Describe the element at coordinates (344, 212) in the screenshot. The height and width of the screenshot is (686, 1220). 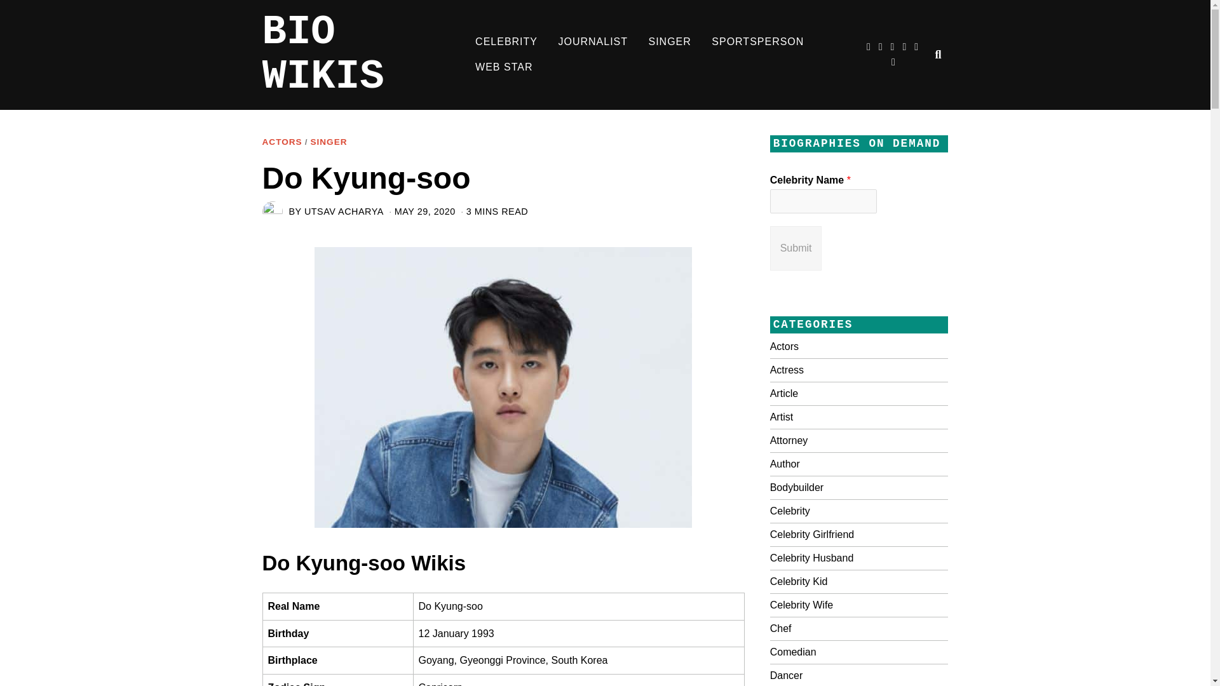
I see `UTSAV ACHARYA` at that location.